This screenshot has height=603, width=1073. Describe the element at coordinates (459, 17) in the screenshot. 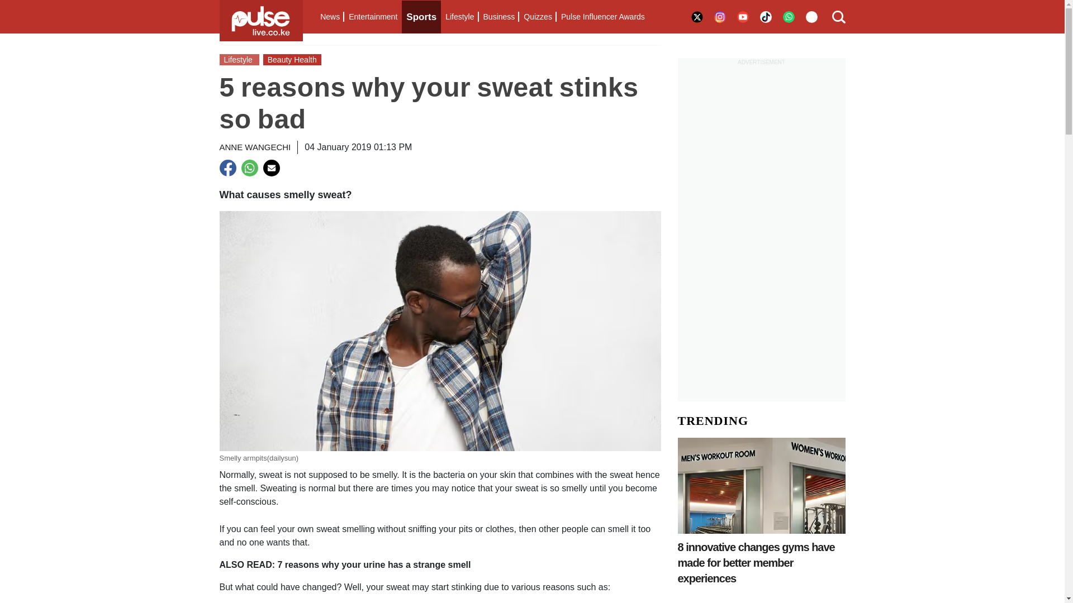

I see `Lifestyle` at that location.